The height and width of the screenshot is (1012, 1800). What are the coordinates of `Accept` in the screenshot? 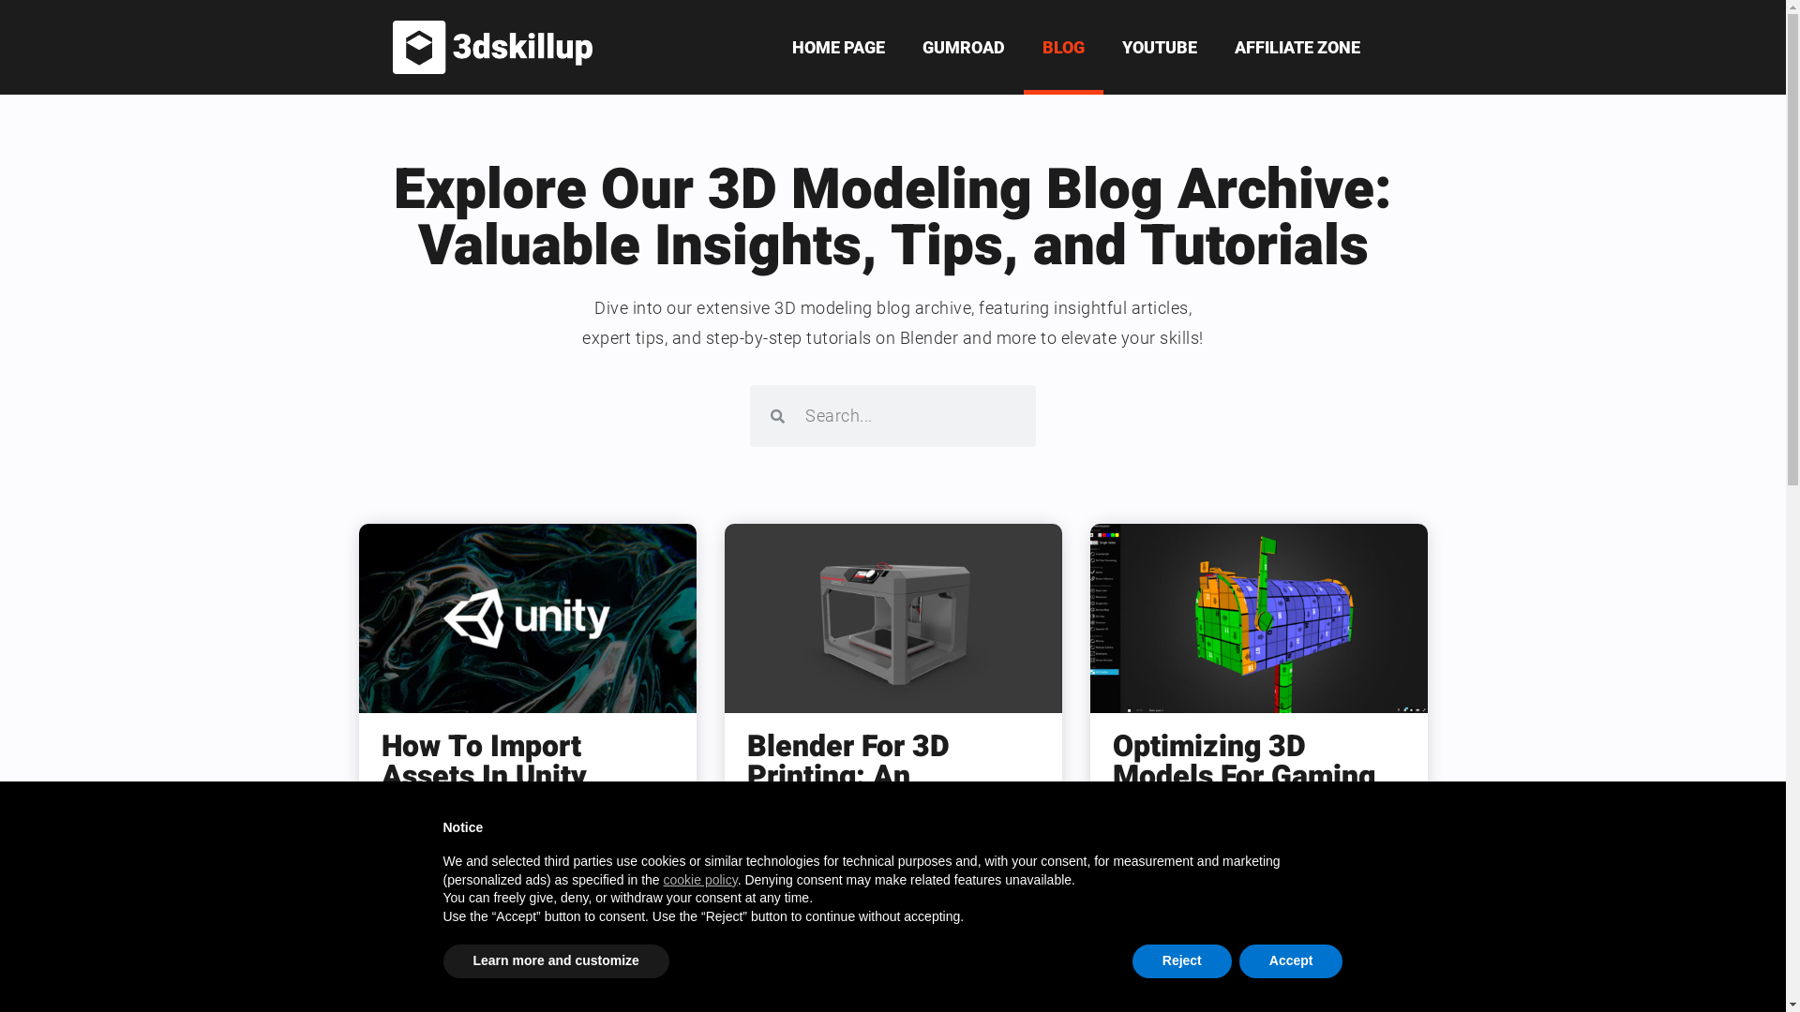 It's located at (1292, 961).